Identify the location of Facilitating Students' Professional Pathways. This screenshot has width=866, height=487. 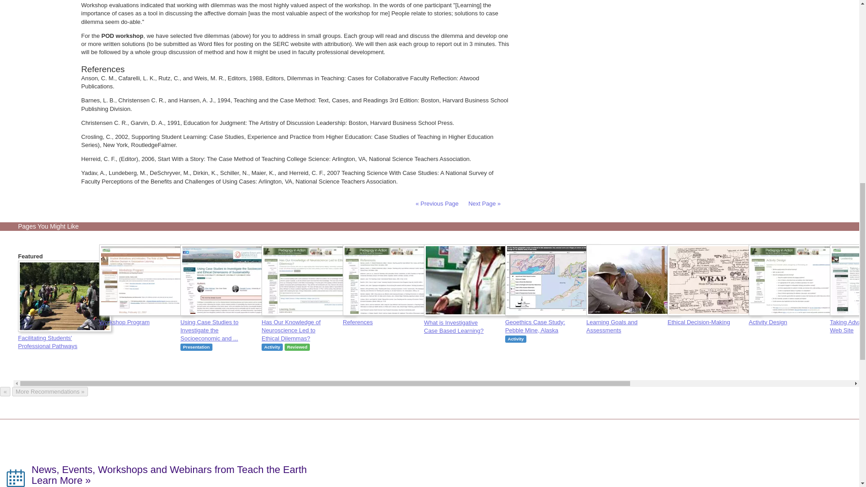
(65, 338).